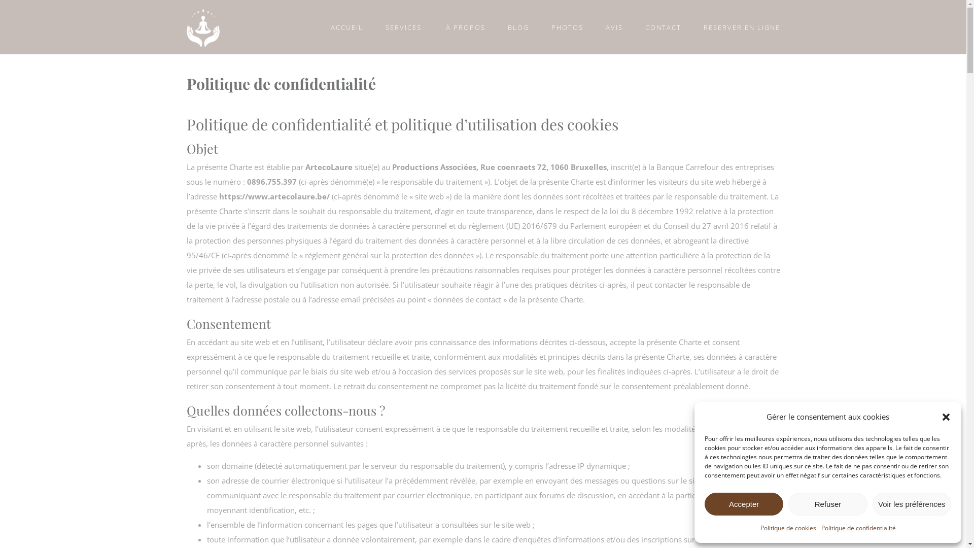 This screenshot has height=548, width=974. What do you see at coordinates (518, 27) in the screenshot?
I see `BLOG` at bounding box center [518, 27].